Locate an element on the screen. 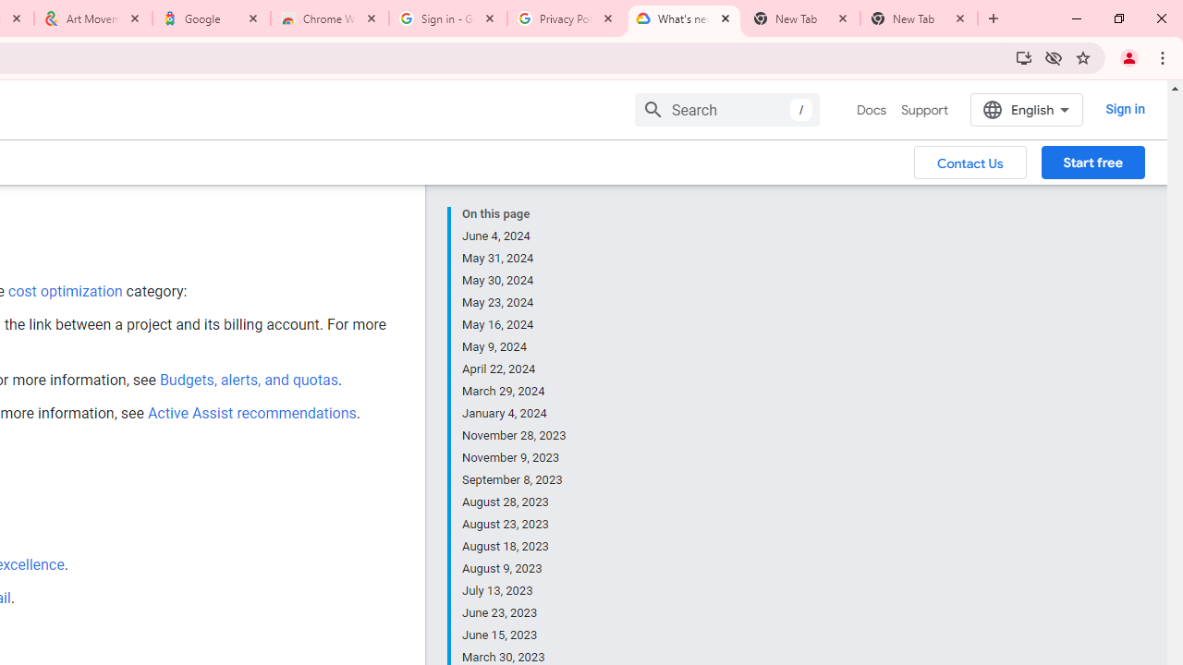 Image resolution: width=1183 pixels, height=665 pixels. cost optimization is located at coordinates (65, 291).